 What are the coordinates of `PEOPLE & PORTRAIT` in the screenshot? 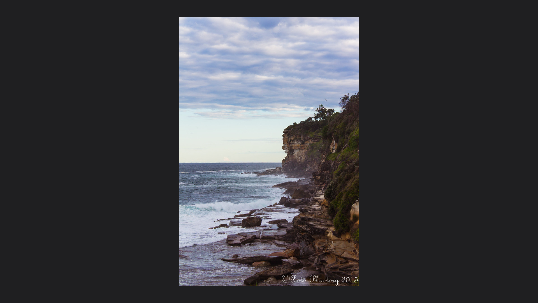 It's located at (31, 145).